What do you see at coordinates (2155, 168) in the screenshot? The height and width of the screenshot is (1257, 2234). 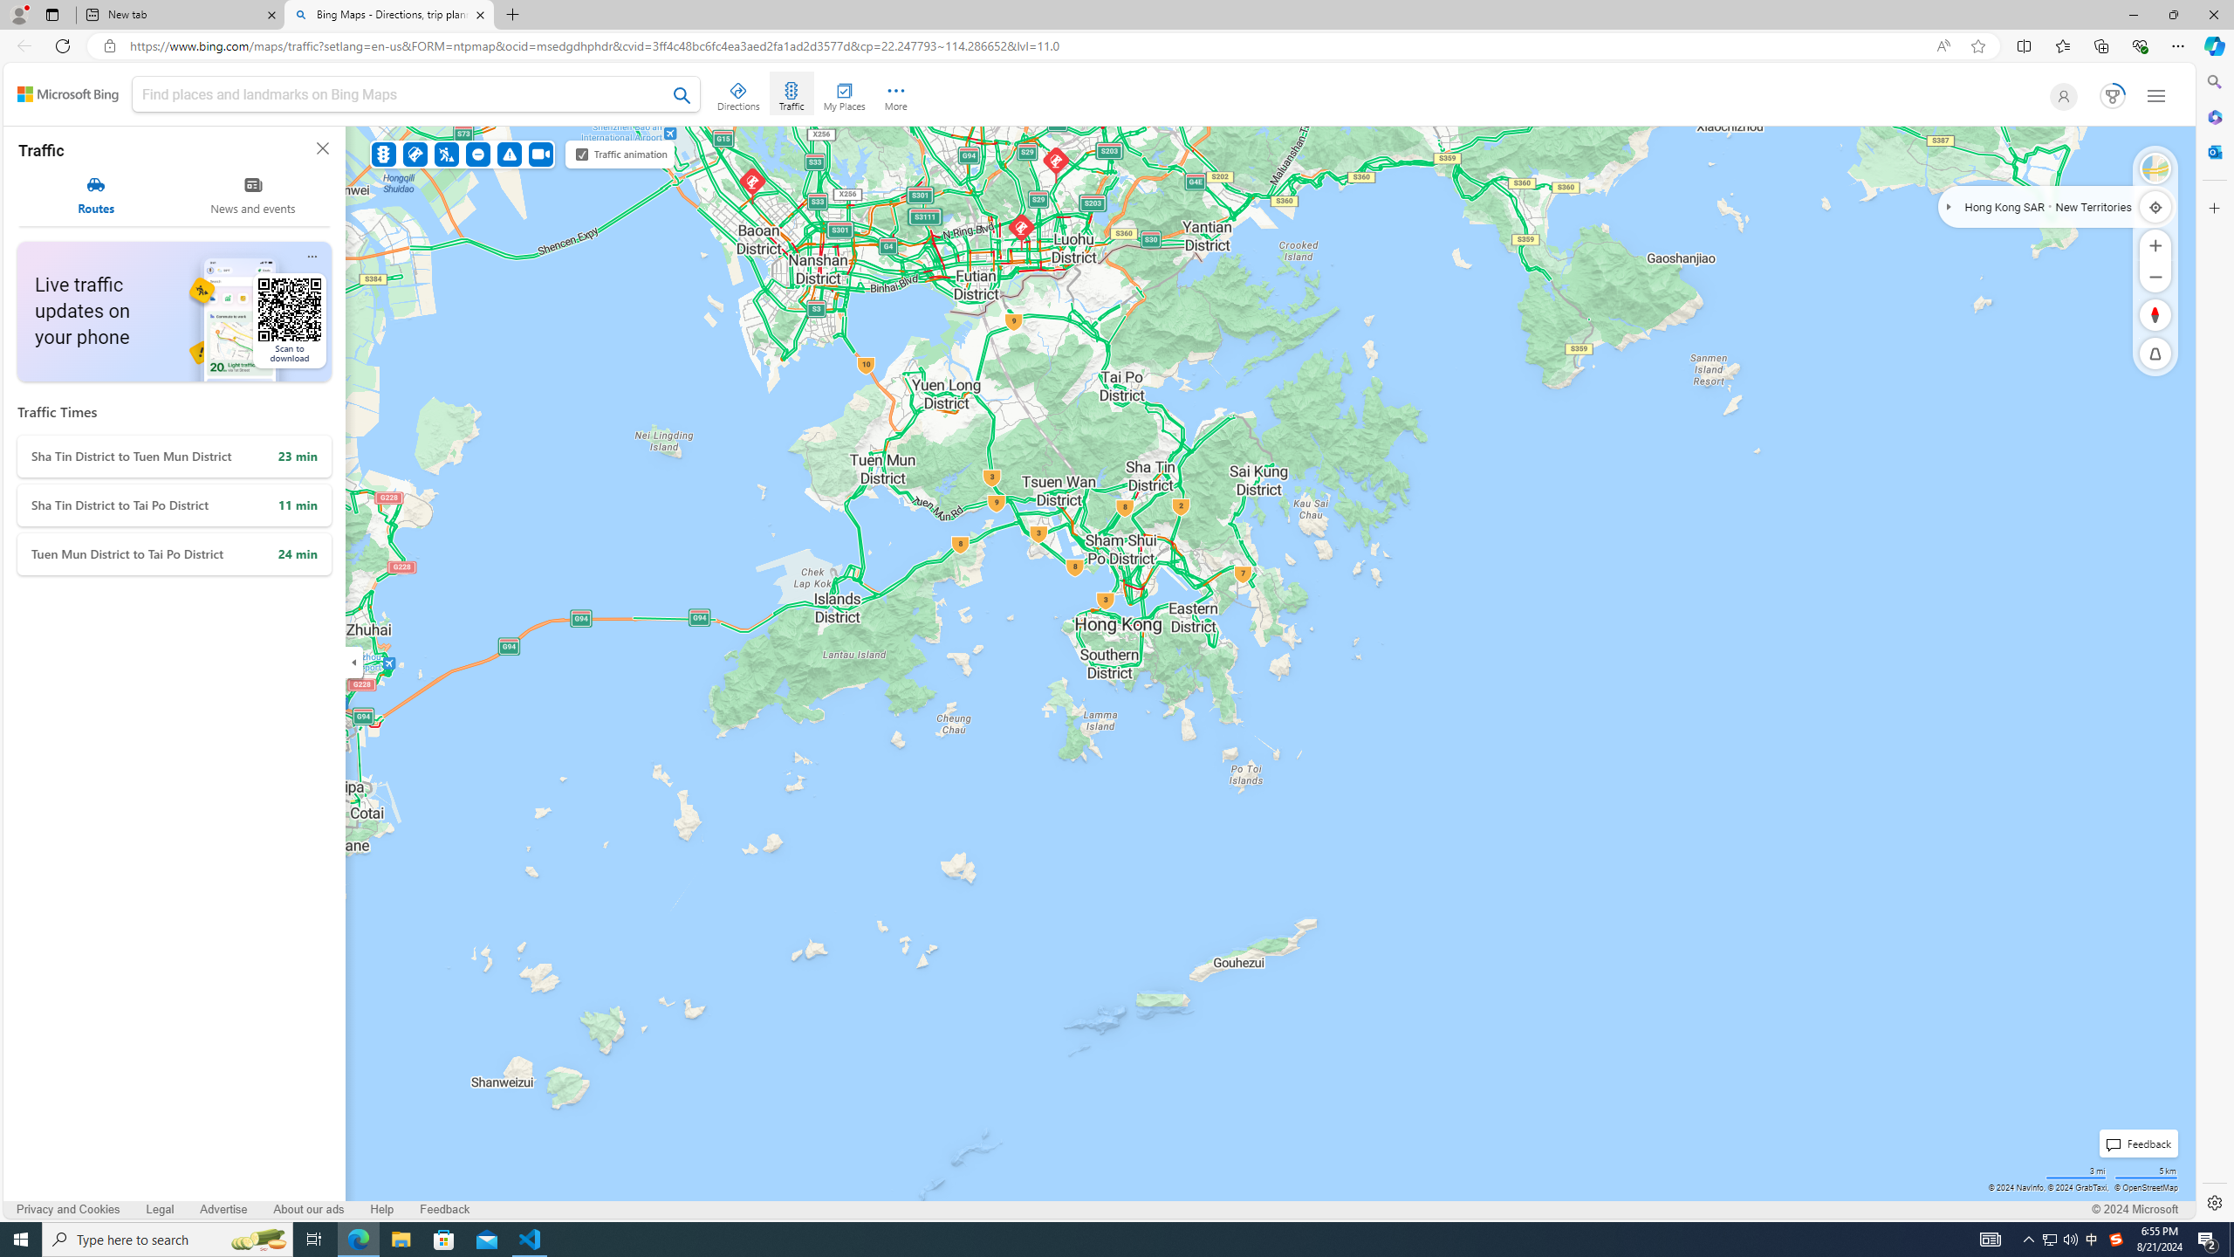 I see `Road` at bounding box center [2155, 168].